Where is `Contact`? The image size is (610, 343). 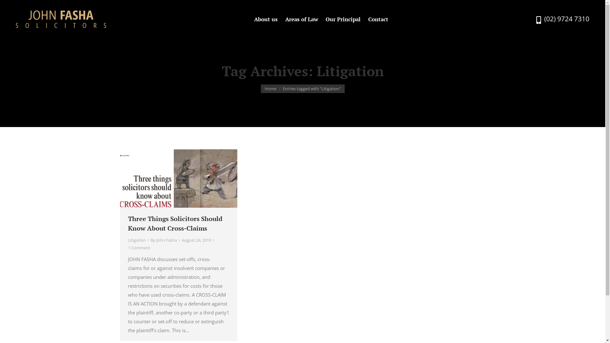
Contact is located at coordinates (378, 19).